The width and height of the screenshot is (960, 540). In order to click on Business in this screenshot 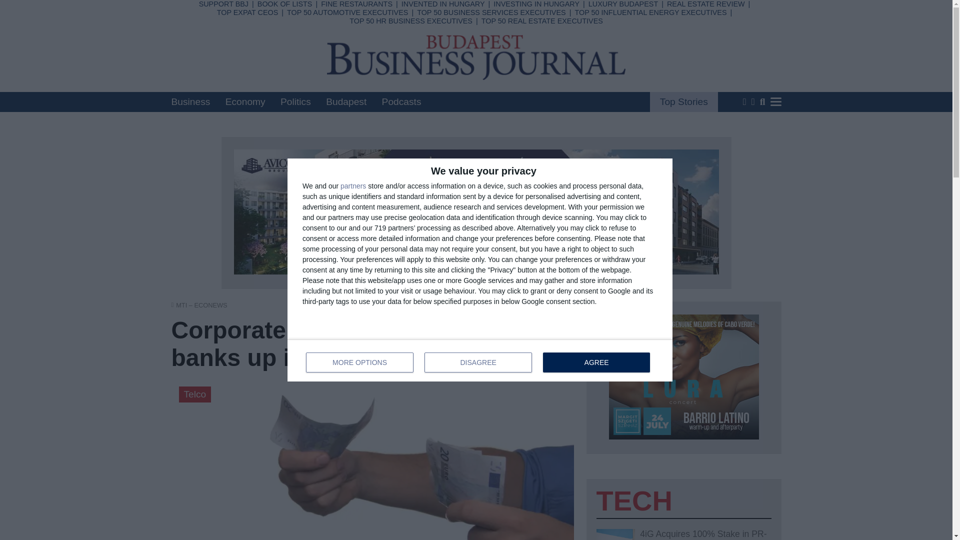, I will do `click(354, 9)`.